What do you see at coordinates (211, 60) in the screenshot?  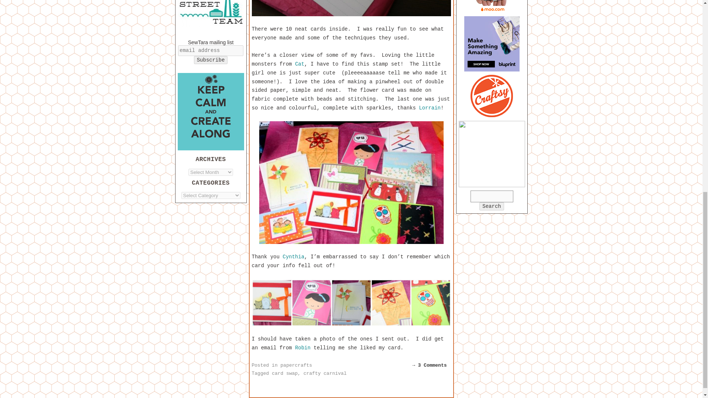 I see `Subscribe` at bounding box center [211, 60].